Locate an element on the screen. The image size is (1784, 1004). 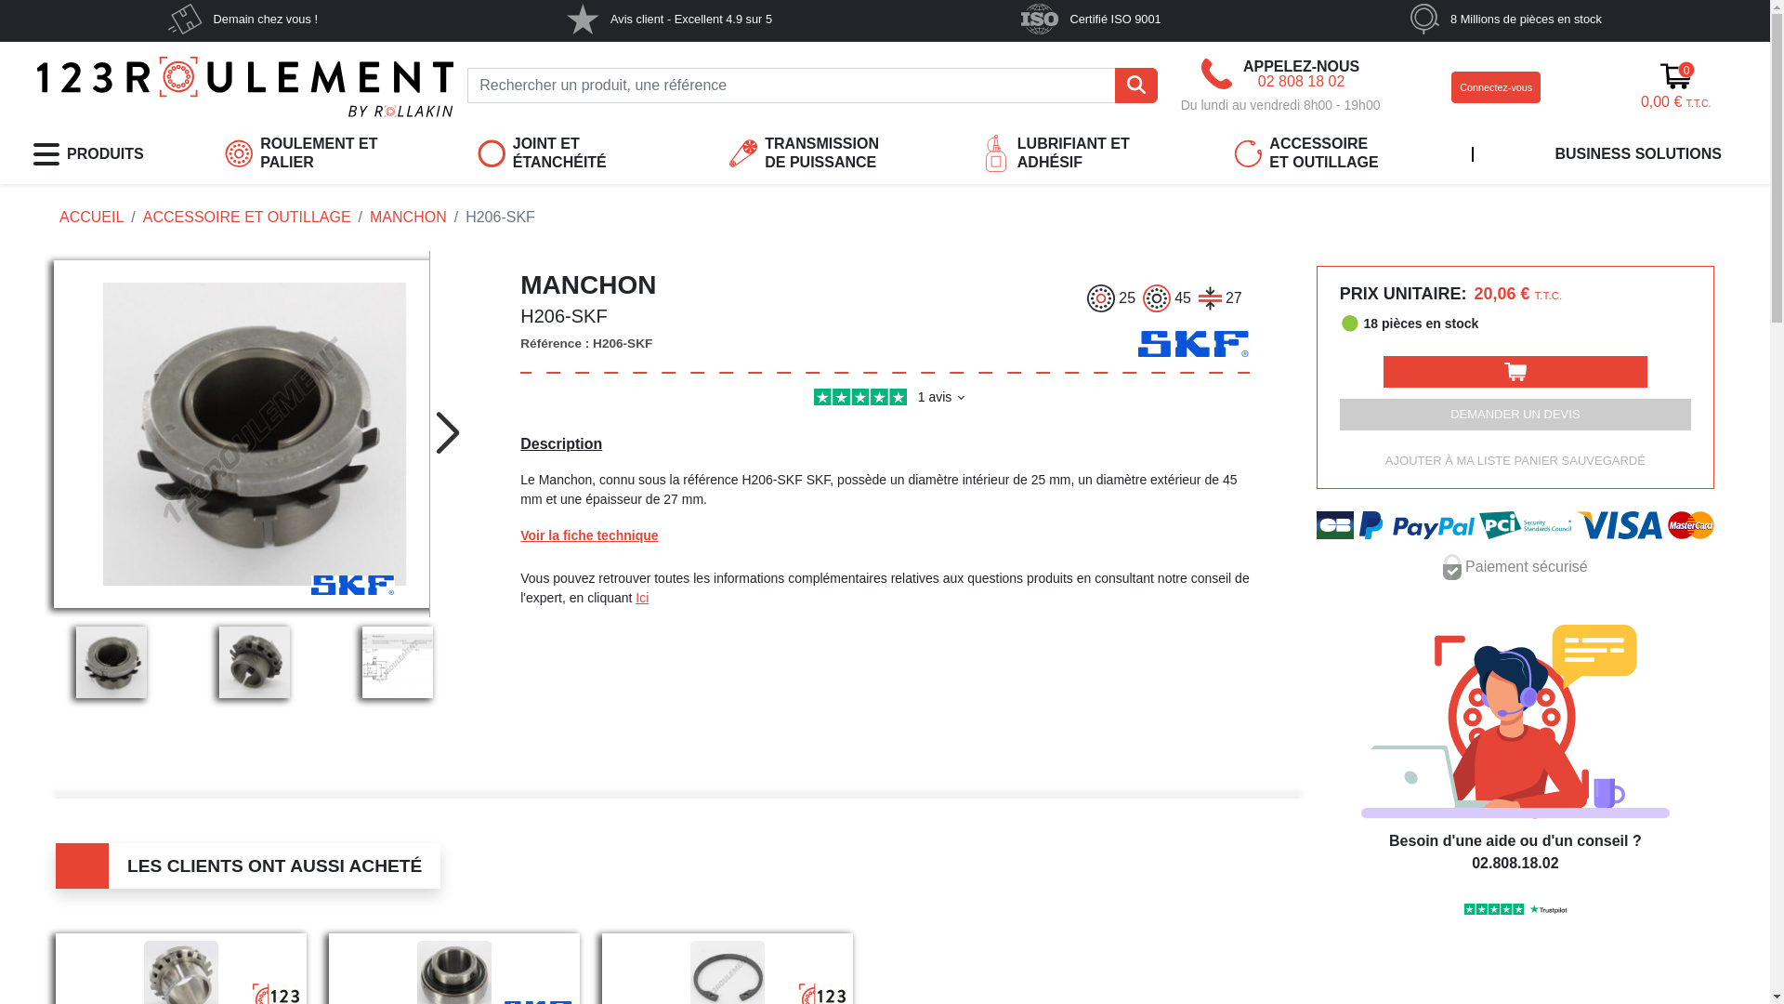
MANCHON is located at coordinates (409, 218).